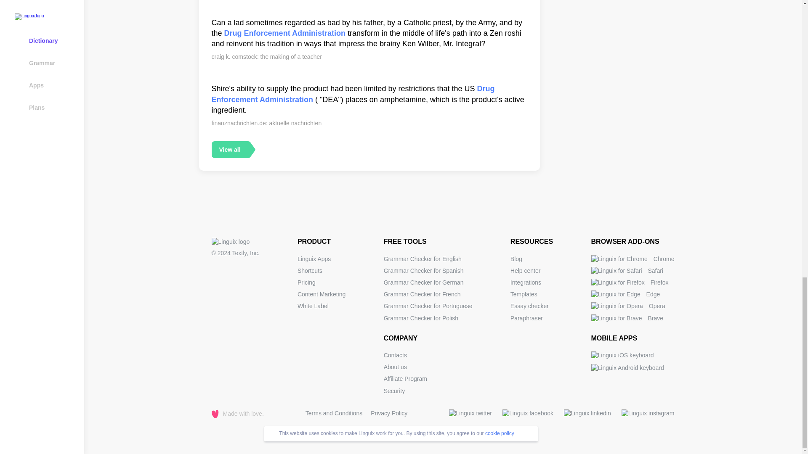 This screenshot has height=454, width=808. What do you see at coordinates (527, 318) in the screenshot?
I see `Paraphraser` at bounding box center [527, 318].